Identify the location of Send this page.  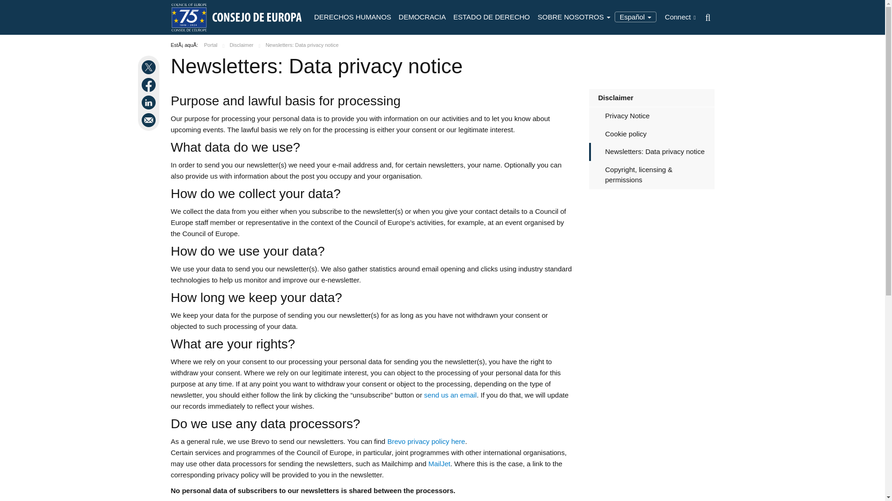
(150, 120).